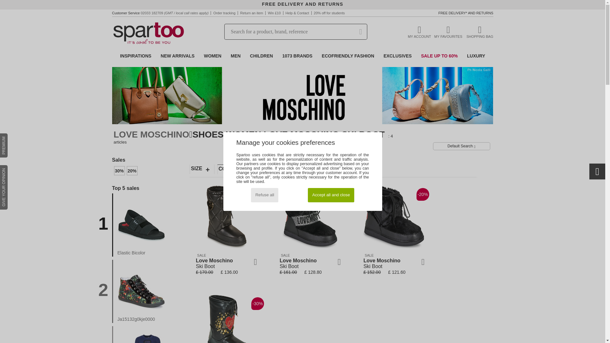 This screenshot has height=343, width=610. Describe the element at coordinates (448, 31) in the screenshot. I see `MY FAVOURITES` at that location.